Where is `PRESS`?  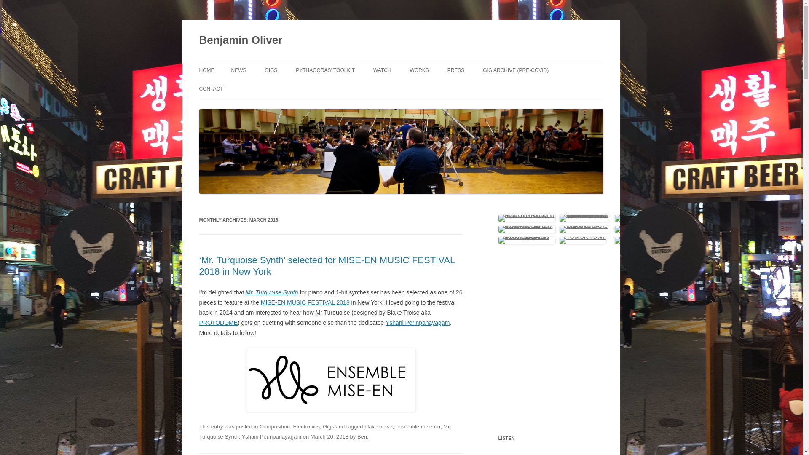 PRESS is located at coordinates (456, 70).